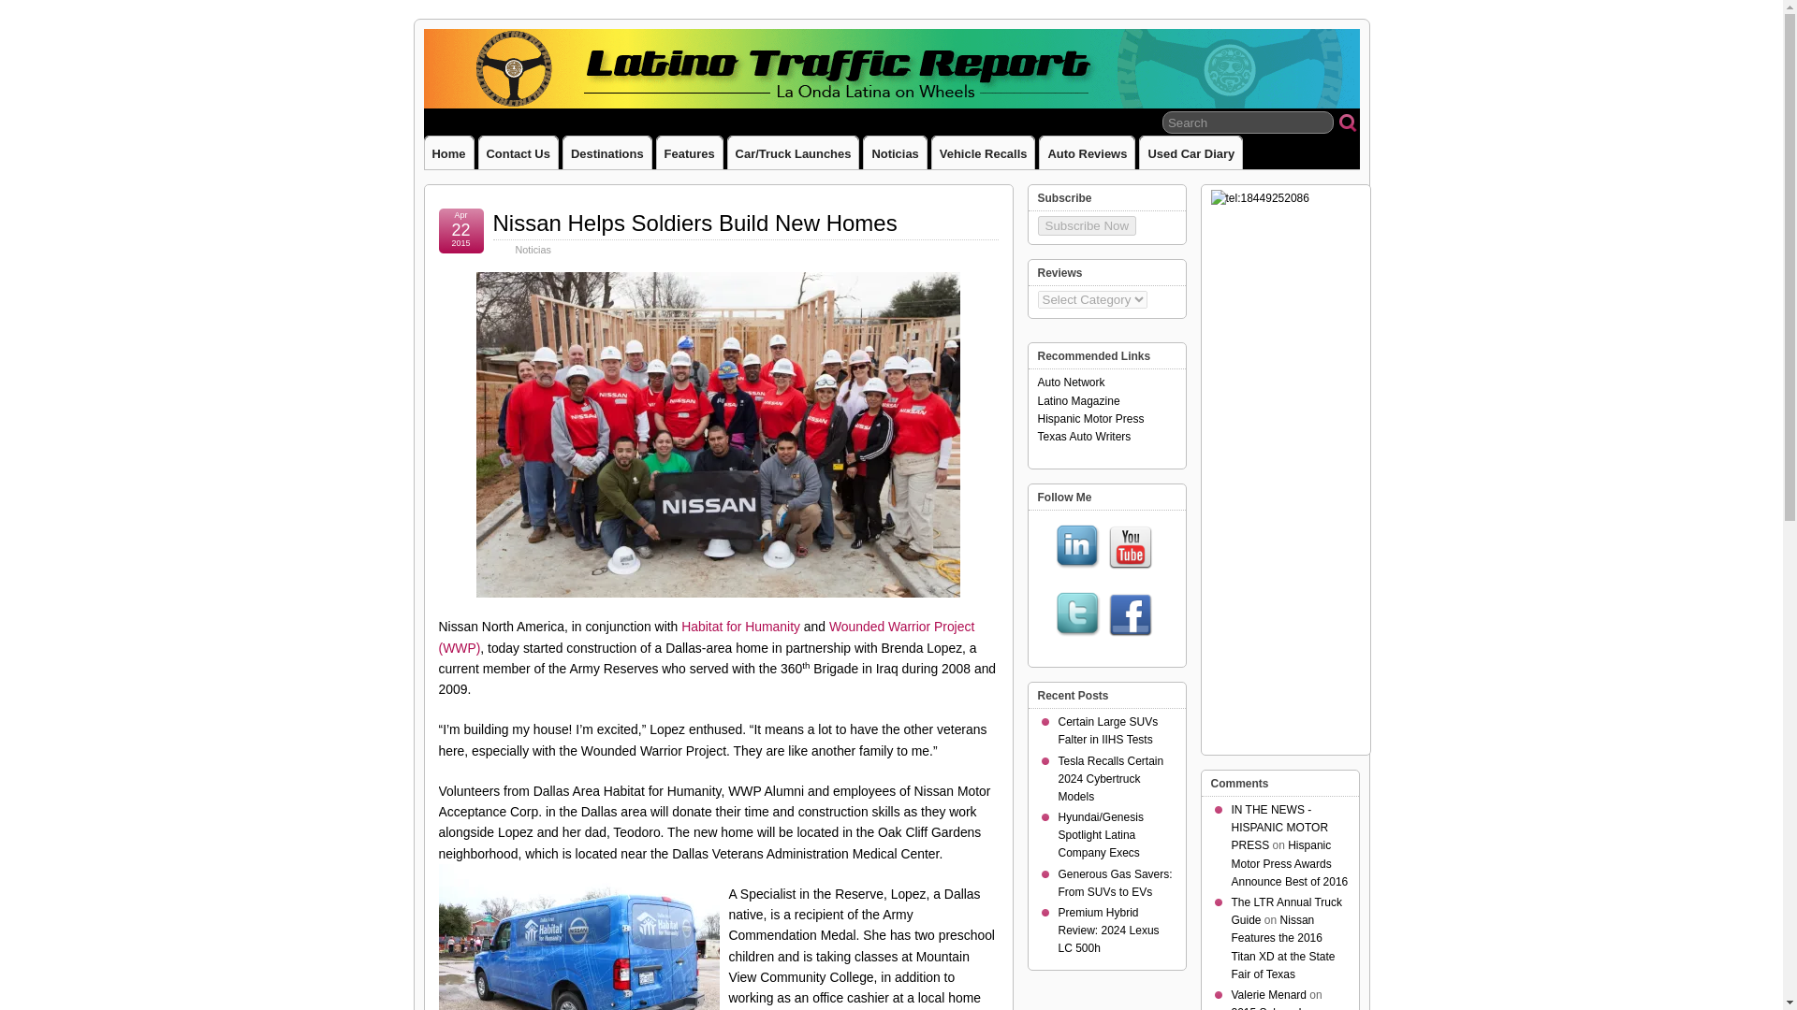  What do you see at coordinates (895, 152) in the screenshot?
I see `Noticias` at bounding box center [895, 152].